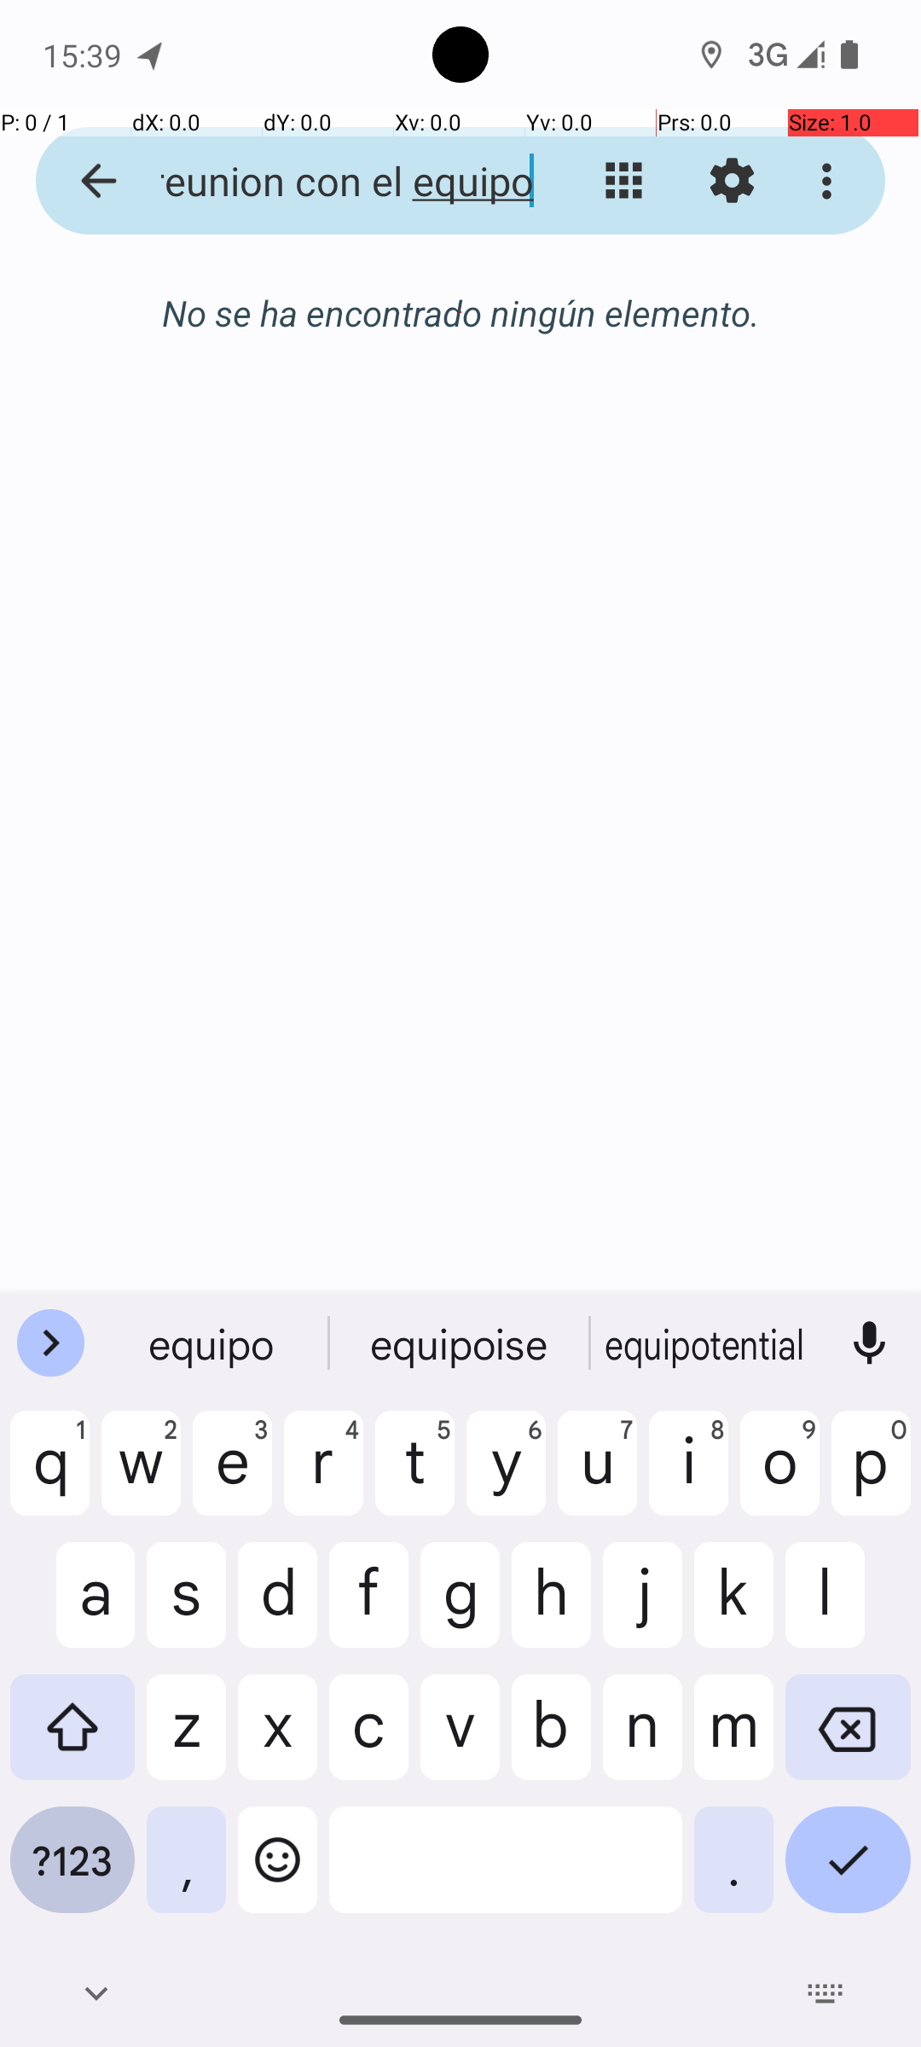 The width and height of the screenshot is (921, 2047). Describe the element at coordinates (329, 181) in the screenshot. I see `reunion con el equipo` at that location.